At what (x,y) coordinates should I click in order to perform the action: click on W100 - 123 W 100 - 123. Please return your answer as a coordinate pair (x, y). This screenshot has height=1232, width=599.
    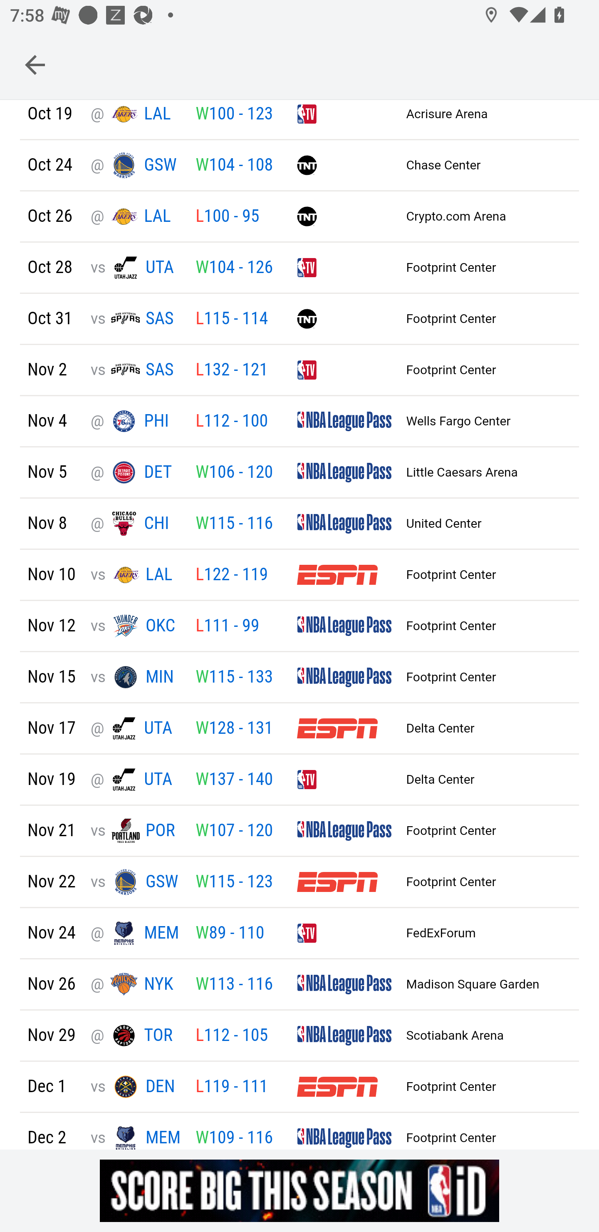
    Looking at the image, I should click on (234, 115).